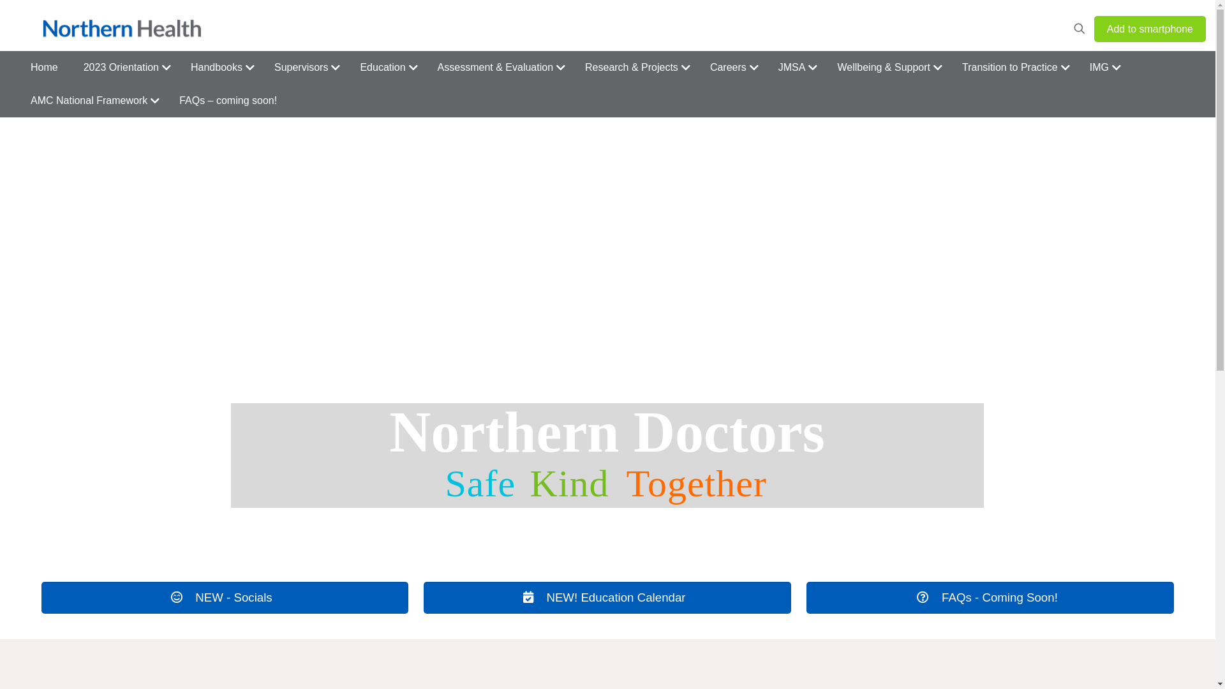 The width and height of the screenshot is (1225, 689). Describe the element at coordinates (45, 68) in the screenshot. I see `Home` at that location.